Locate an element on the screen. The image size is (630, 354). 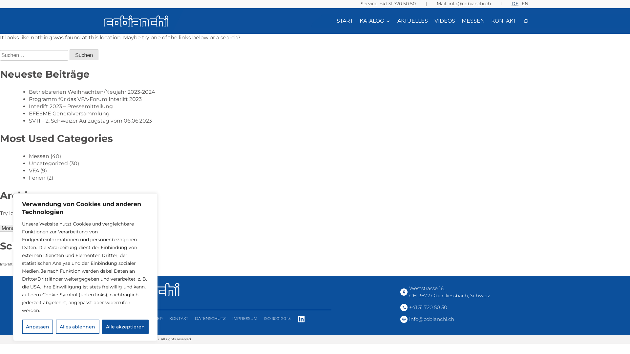
+41 31 720 50 50 is located at coordinates (398, 4).